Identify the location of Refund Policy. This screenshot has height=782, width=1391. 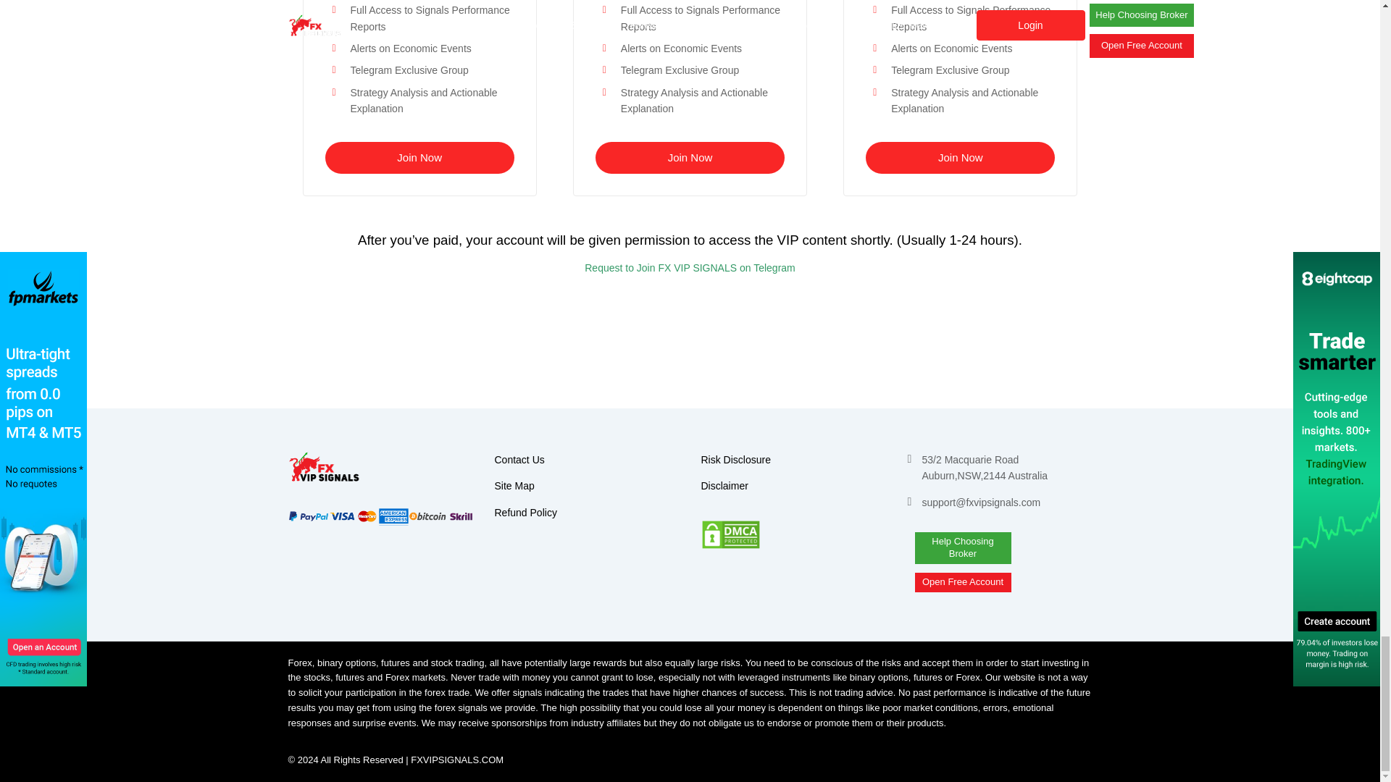
(525, 513).